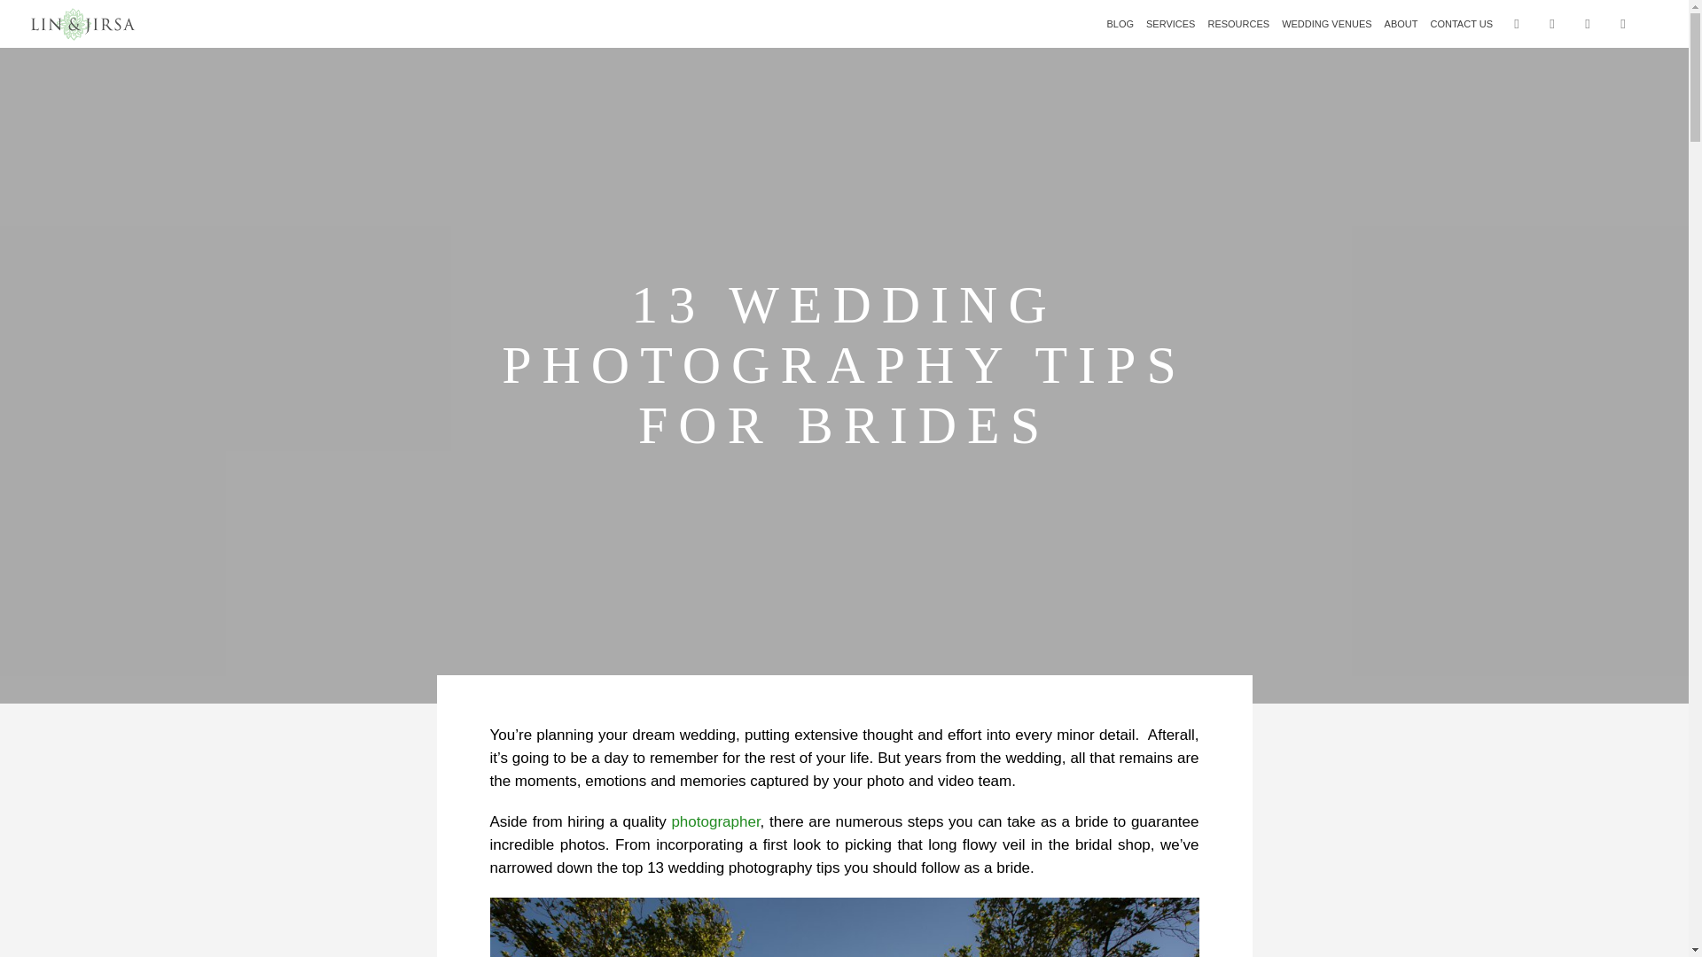 Image resolution: width=1702 pixels, height=957 pixels. What do you see at coordinates (1461, 24) in the screenshot?
I see `CONTACT US` at bounding box center [1461, 24].